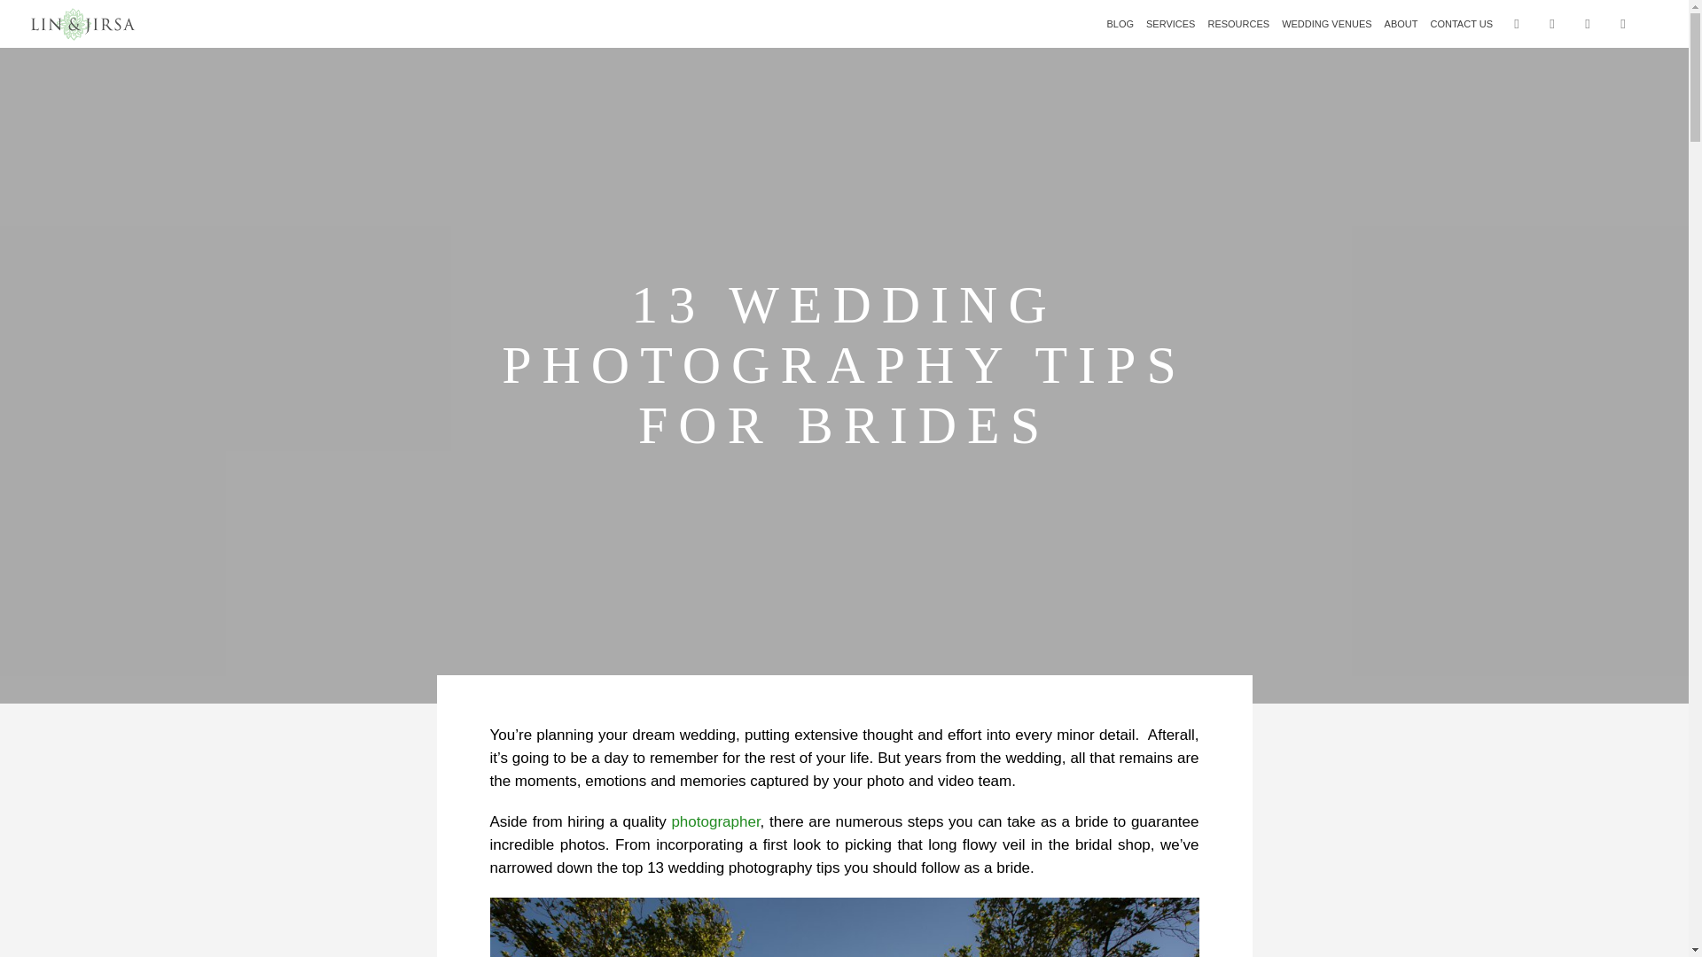 Image resolution: width=1702 pixels, height=957 pixels. What do you see at coordinates (1461, 24) in the screenshot?
I see `CONTACT US` at bounding box center [1461, 24].